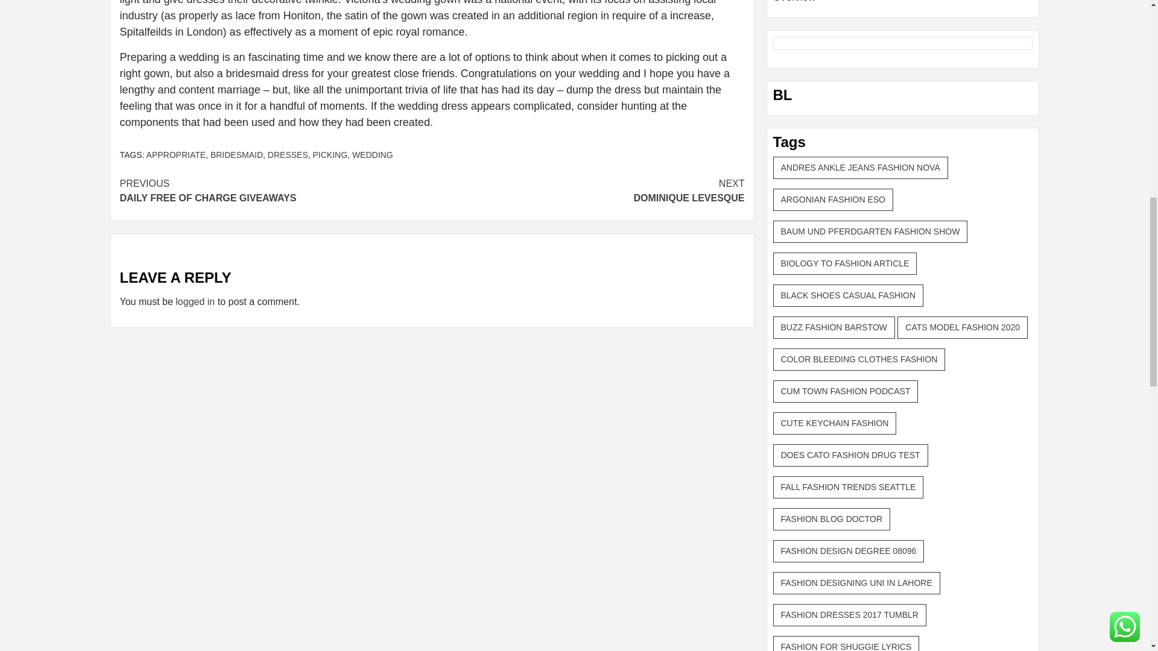 The height and width of the screenshot is (651, 1158). What do you see at coordinates (373, 154) in the screenshot?
I see `BRIDESMAID` at bounding box center [373, 154].